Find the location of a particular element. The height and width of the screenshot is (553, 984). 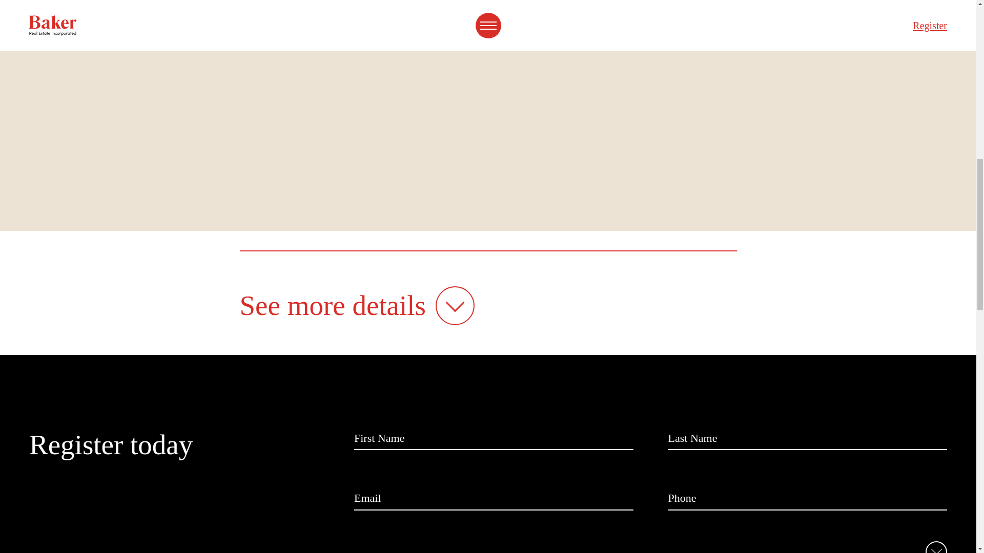

See more details is located at coordinates (358, 306).